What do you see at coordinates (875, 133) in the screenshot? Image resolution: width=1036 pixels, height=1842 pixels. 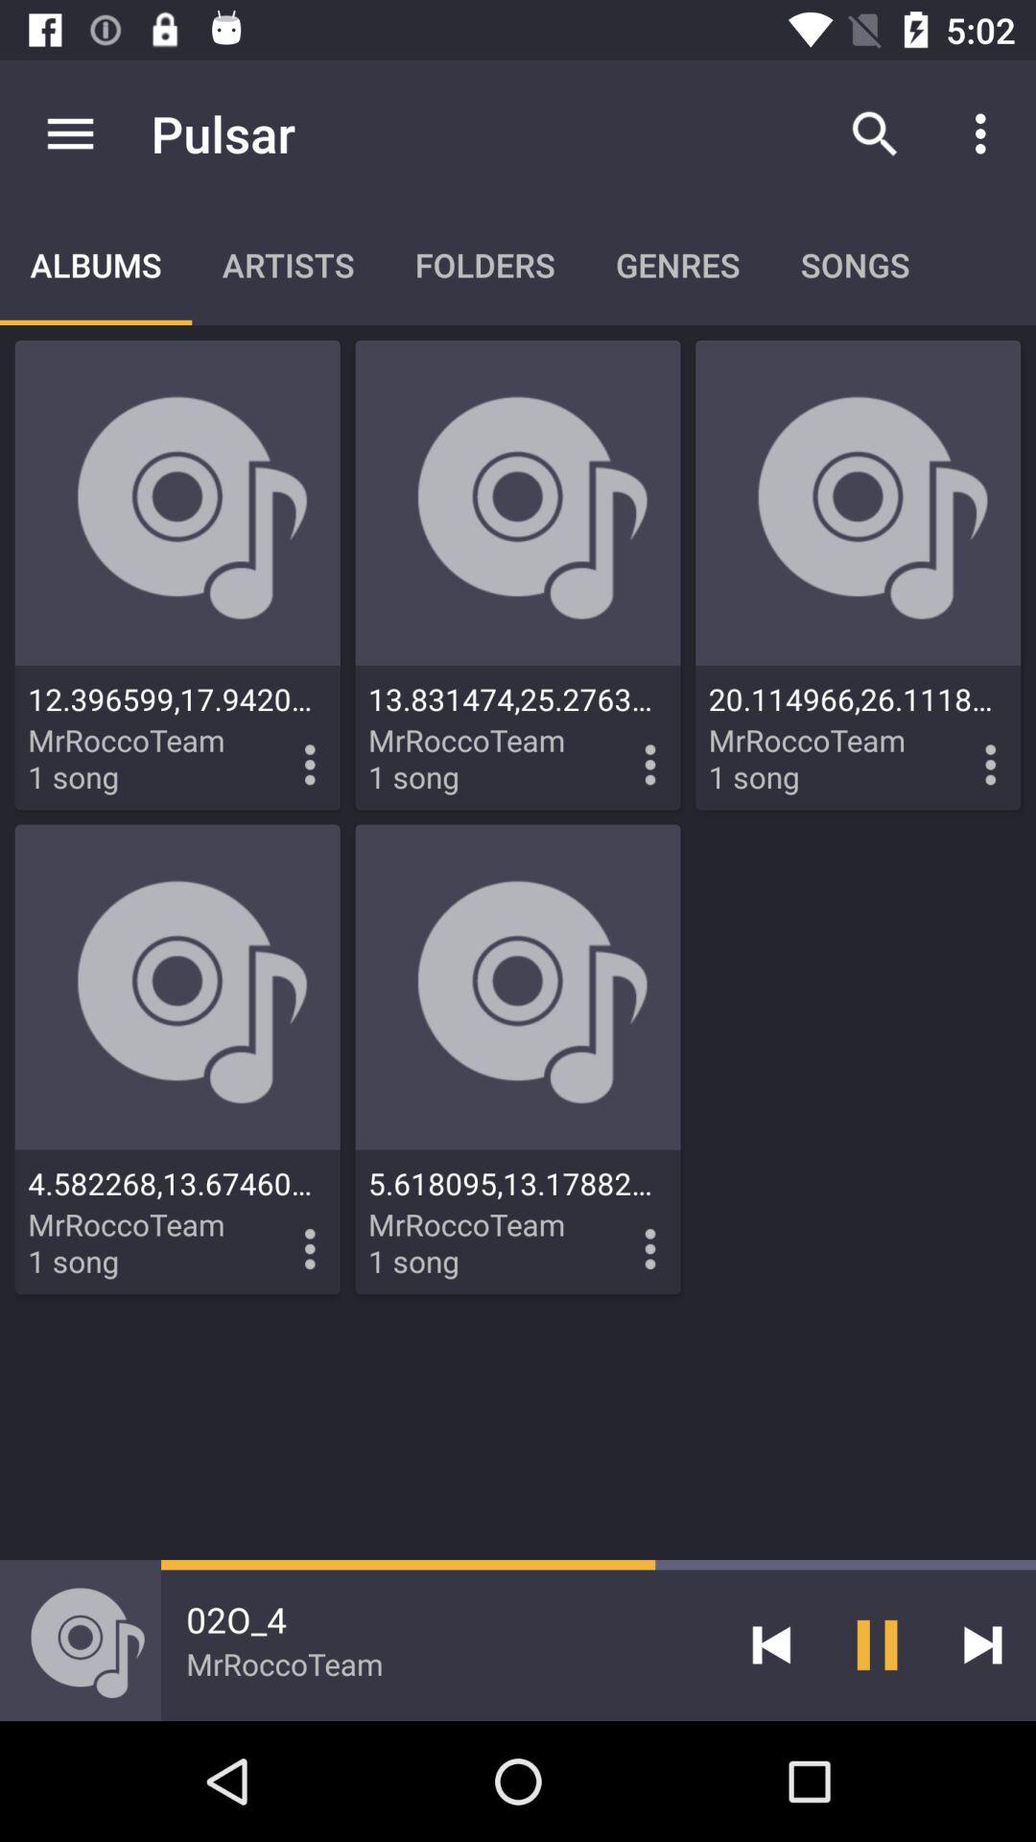 I see `select item to the right of pulsar app` at bounding box center [875, 133].